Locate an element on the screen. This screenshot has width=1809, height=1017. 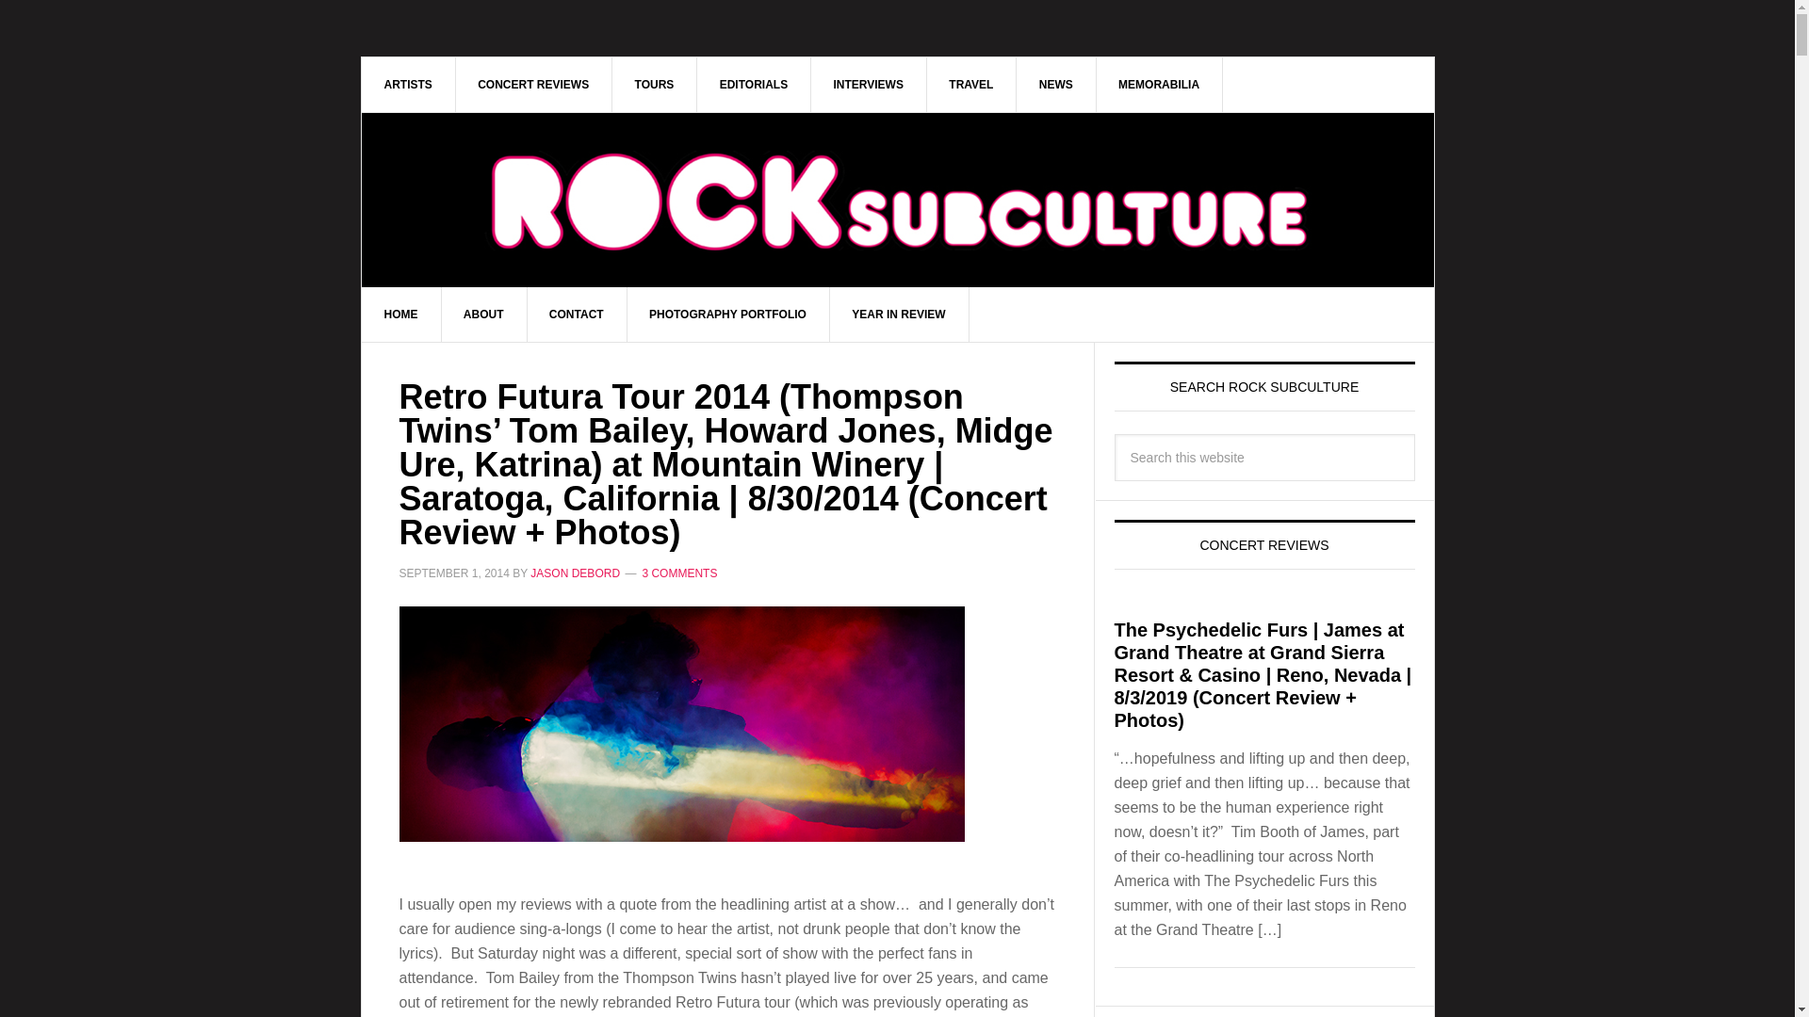
3 COMMENTS is located at coordinates (678, 573).